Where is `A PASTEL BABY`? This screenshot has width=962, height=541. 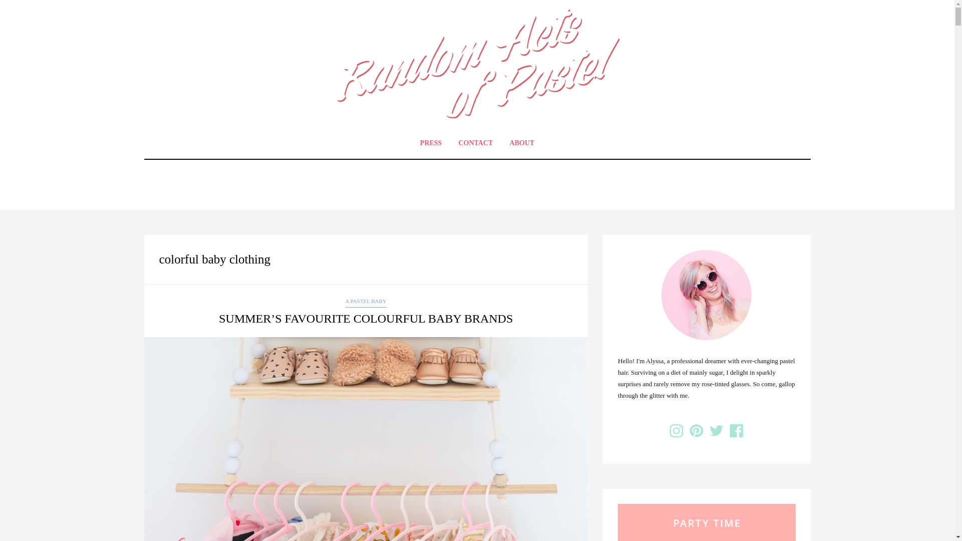
A PASTEL BABY is located at coordinates (366, 302).